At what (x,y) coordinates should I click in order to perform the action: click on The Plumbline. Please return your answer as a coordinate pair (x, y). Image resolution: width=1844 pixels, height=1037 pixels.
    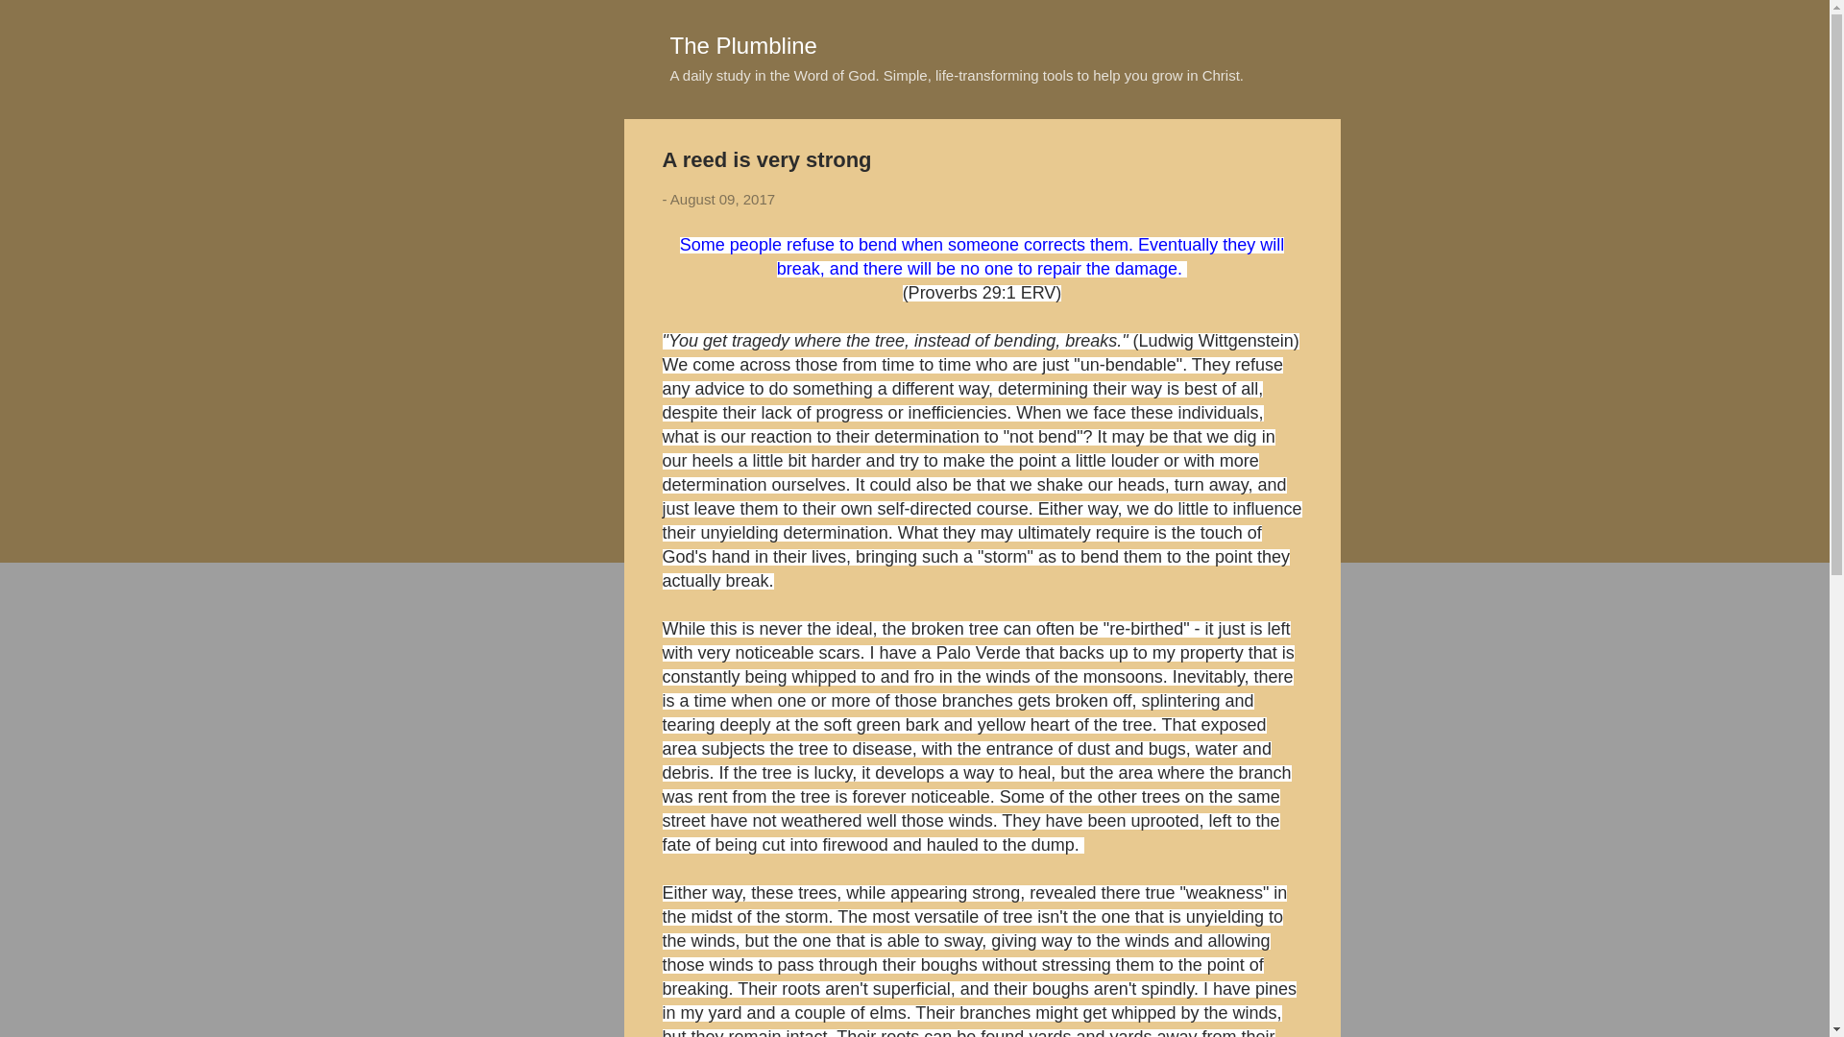
    Looking at the image, I should click on (743, 44).